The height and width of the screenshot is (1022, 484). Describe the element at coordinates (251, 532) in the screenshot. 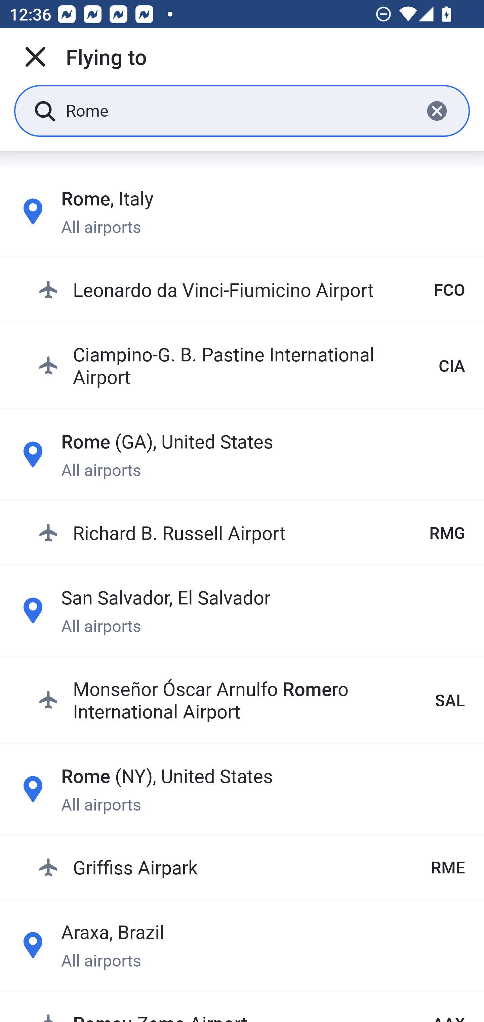

I see `Richard B. Russell Airport RMG` at that location.